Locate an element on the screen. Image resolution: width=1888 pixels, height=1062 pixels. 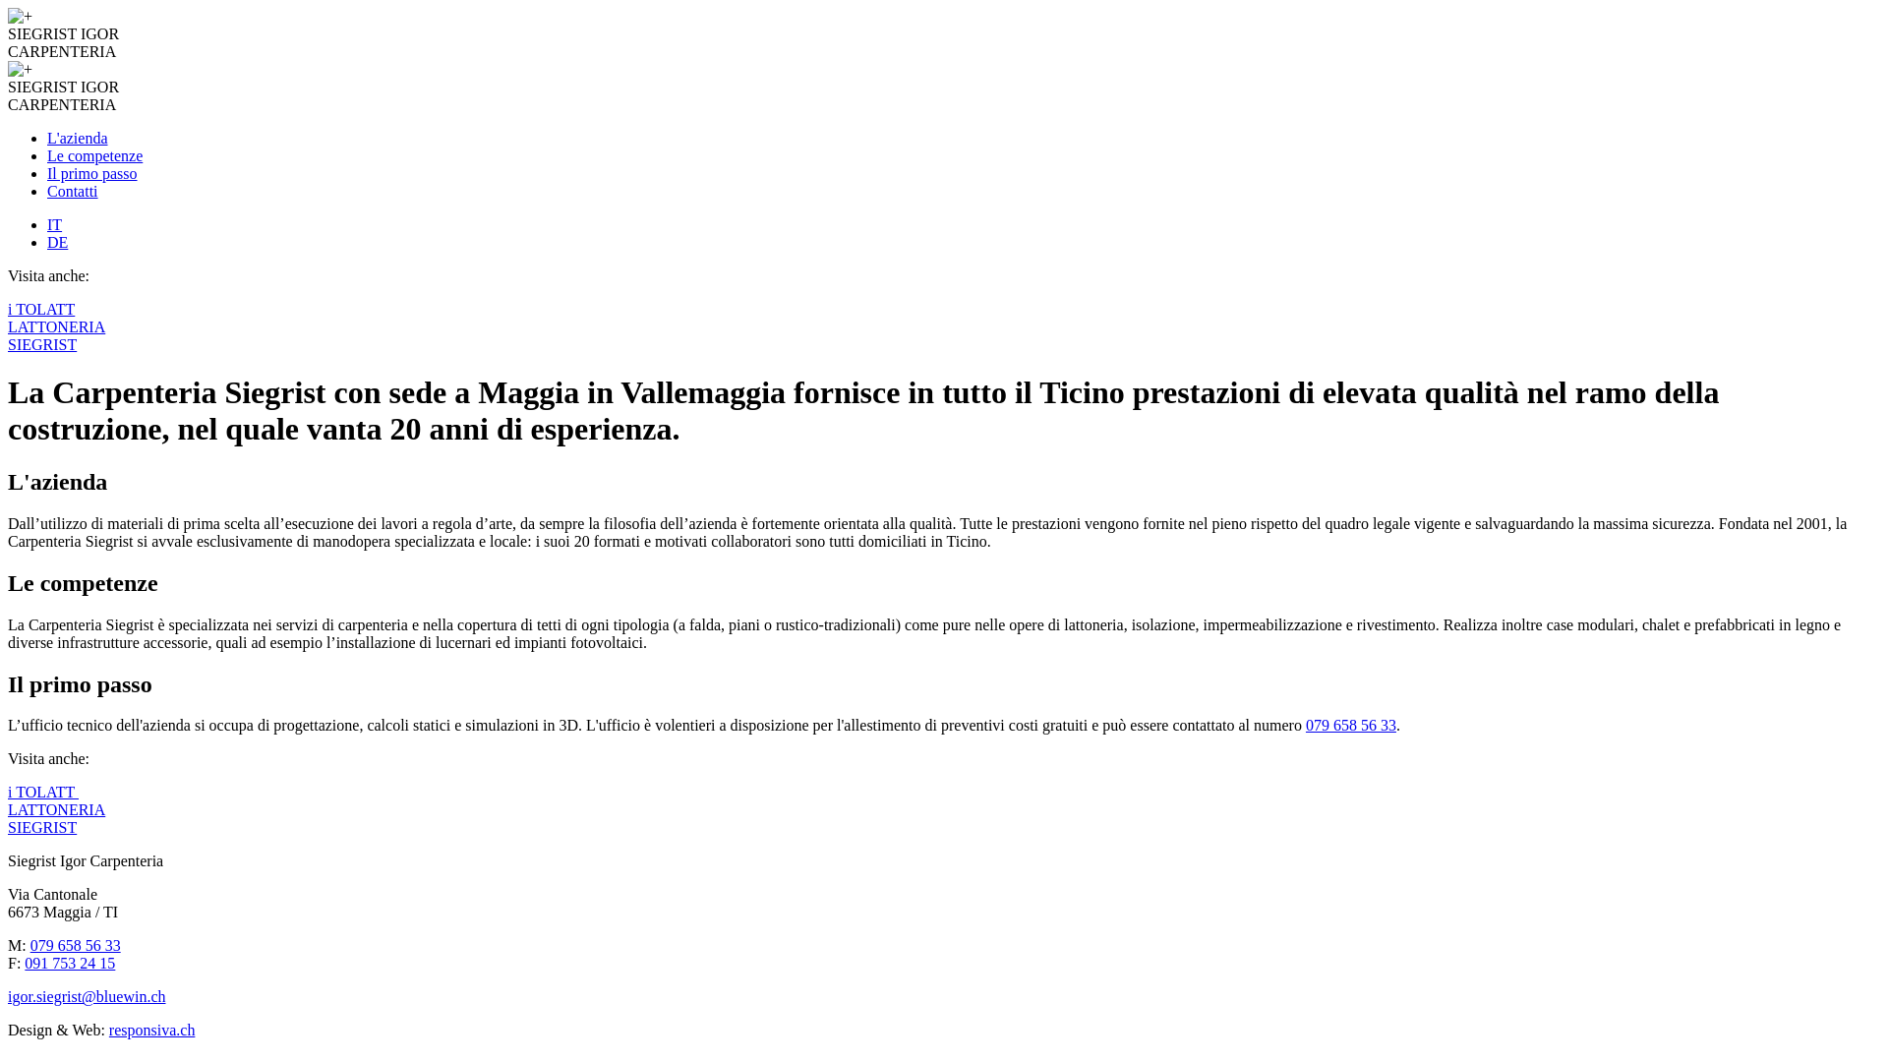
Contatti is located at coordinates (73, 191).